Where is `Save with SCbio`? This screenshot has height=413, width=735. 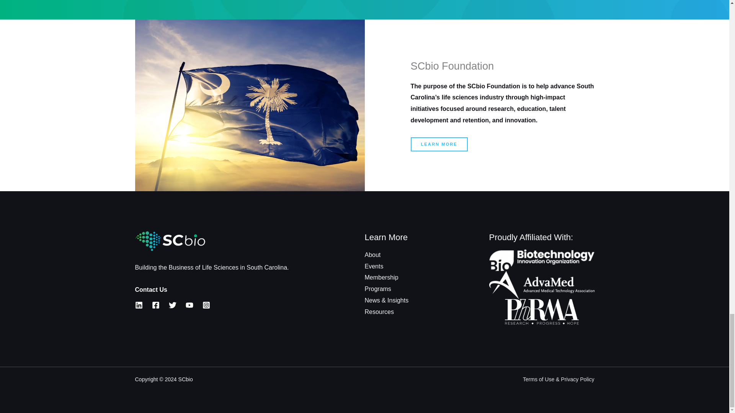
Save with SCbio is located at coordinates (542, 259).